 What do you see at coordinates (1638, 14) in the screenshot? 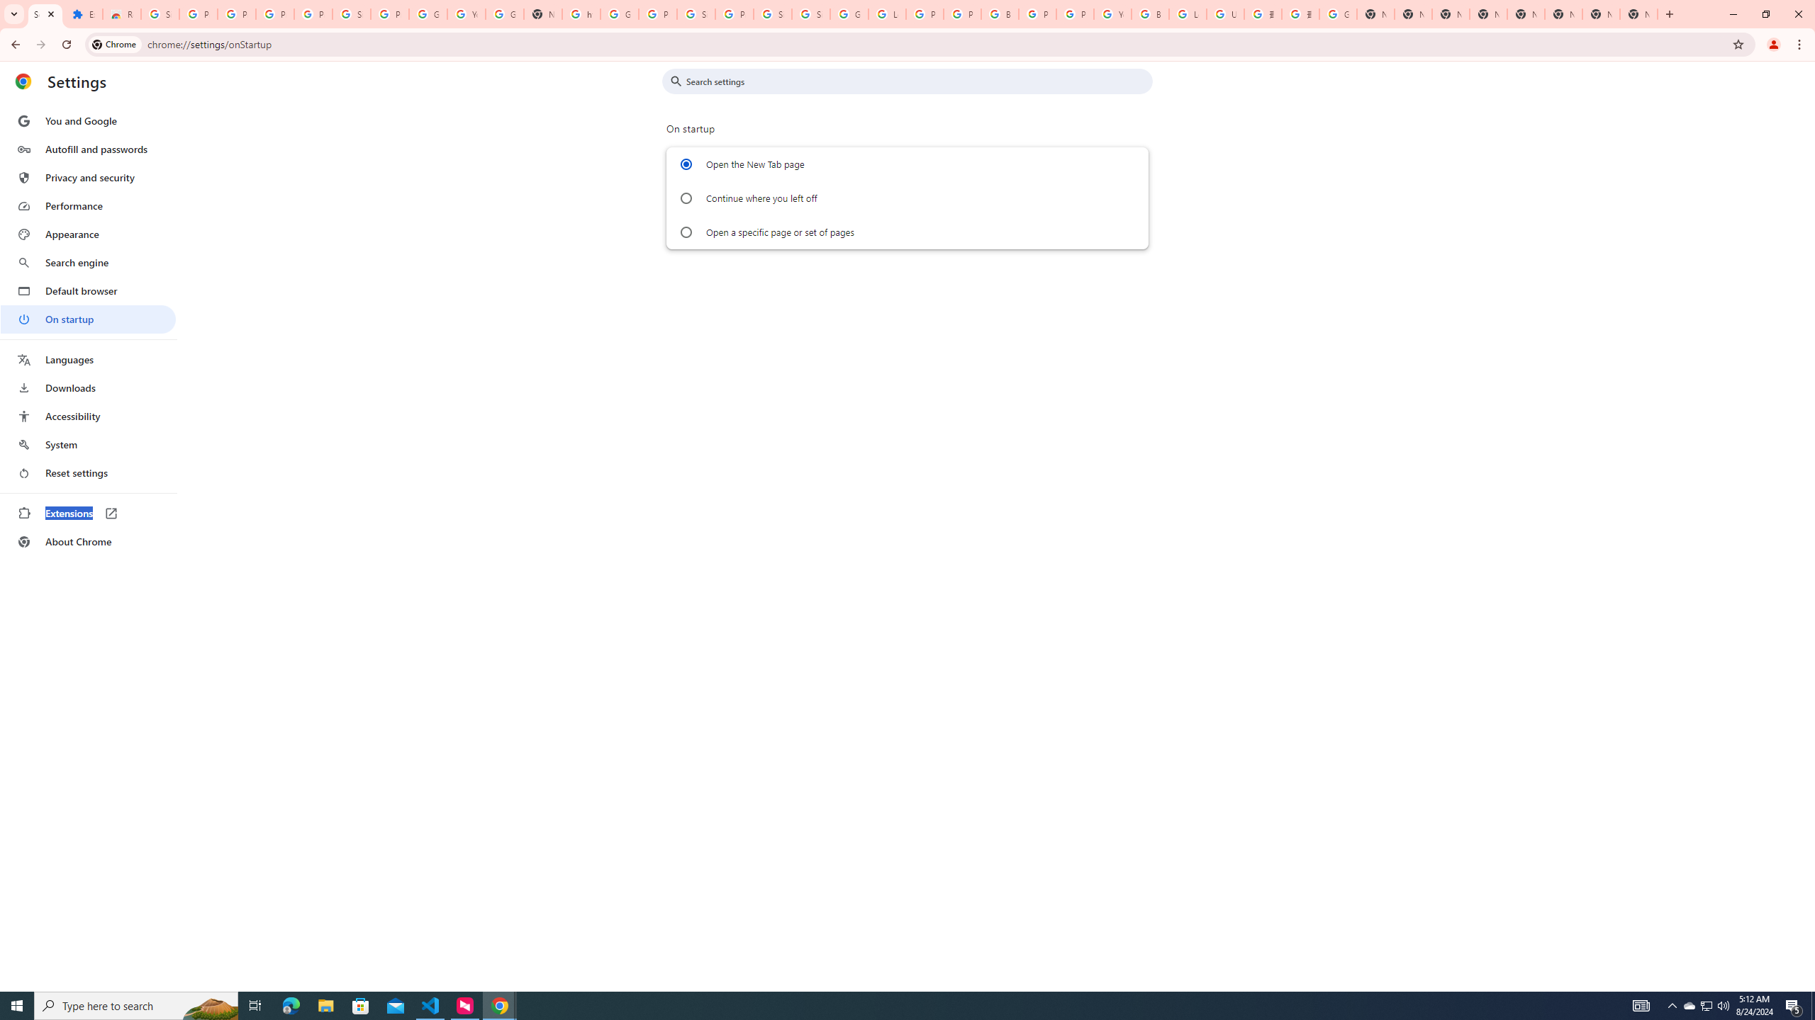
I see `New Tab` at bounding box center [1638, 14].